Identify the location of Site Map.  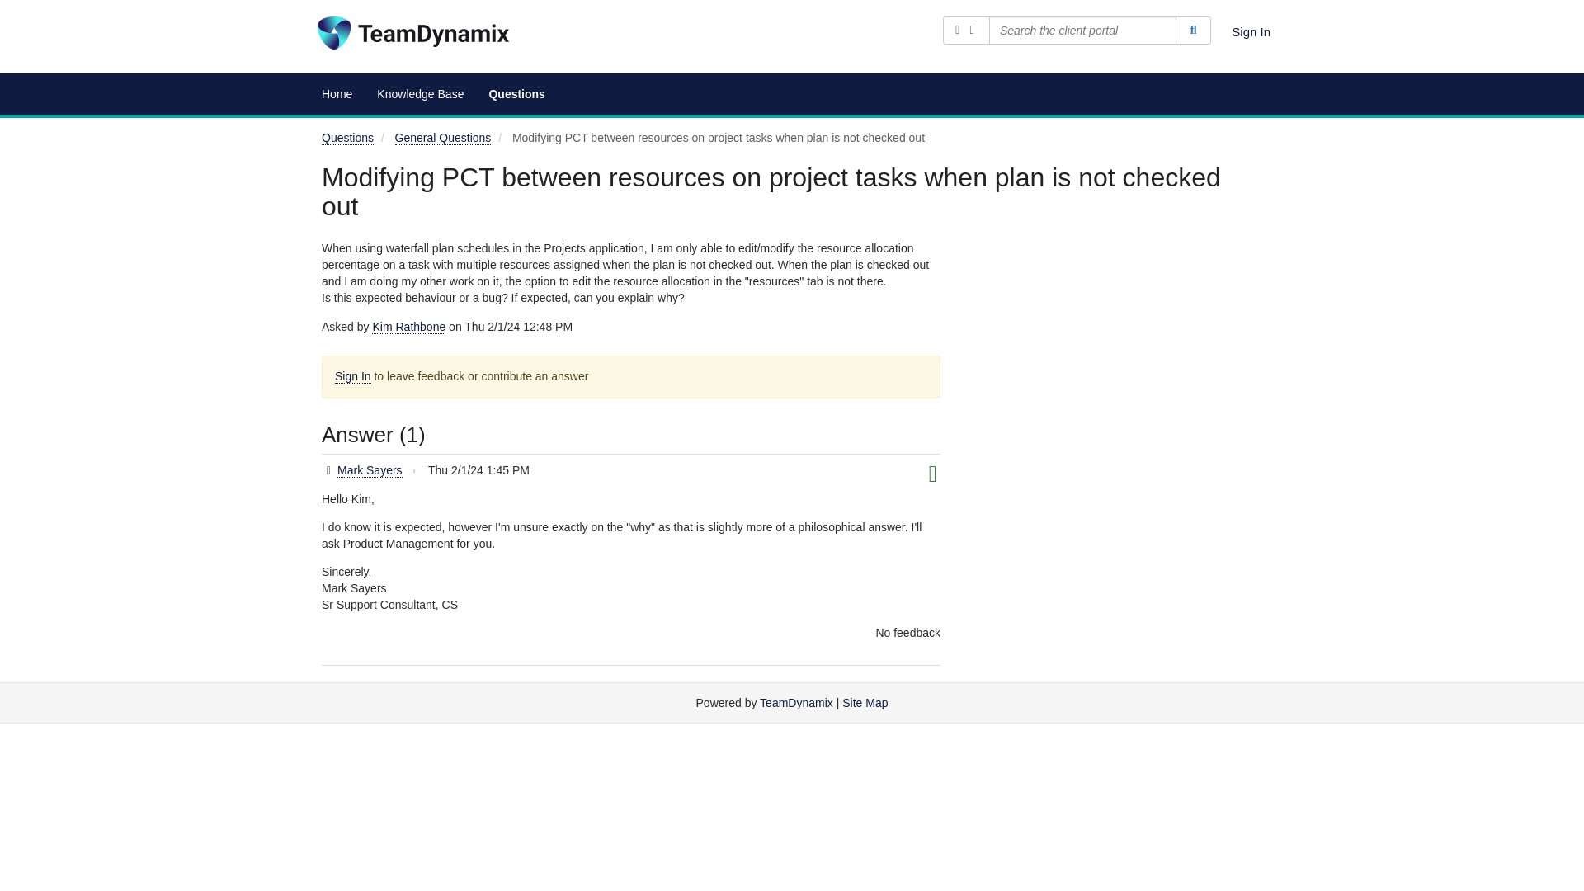
(865, 702).